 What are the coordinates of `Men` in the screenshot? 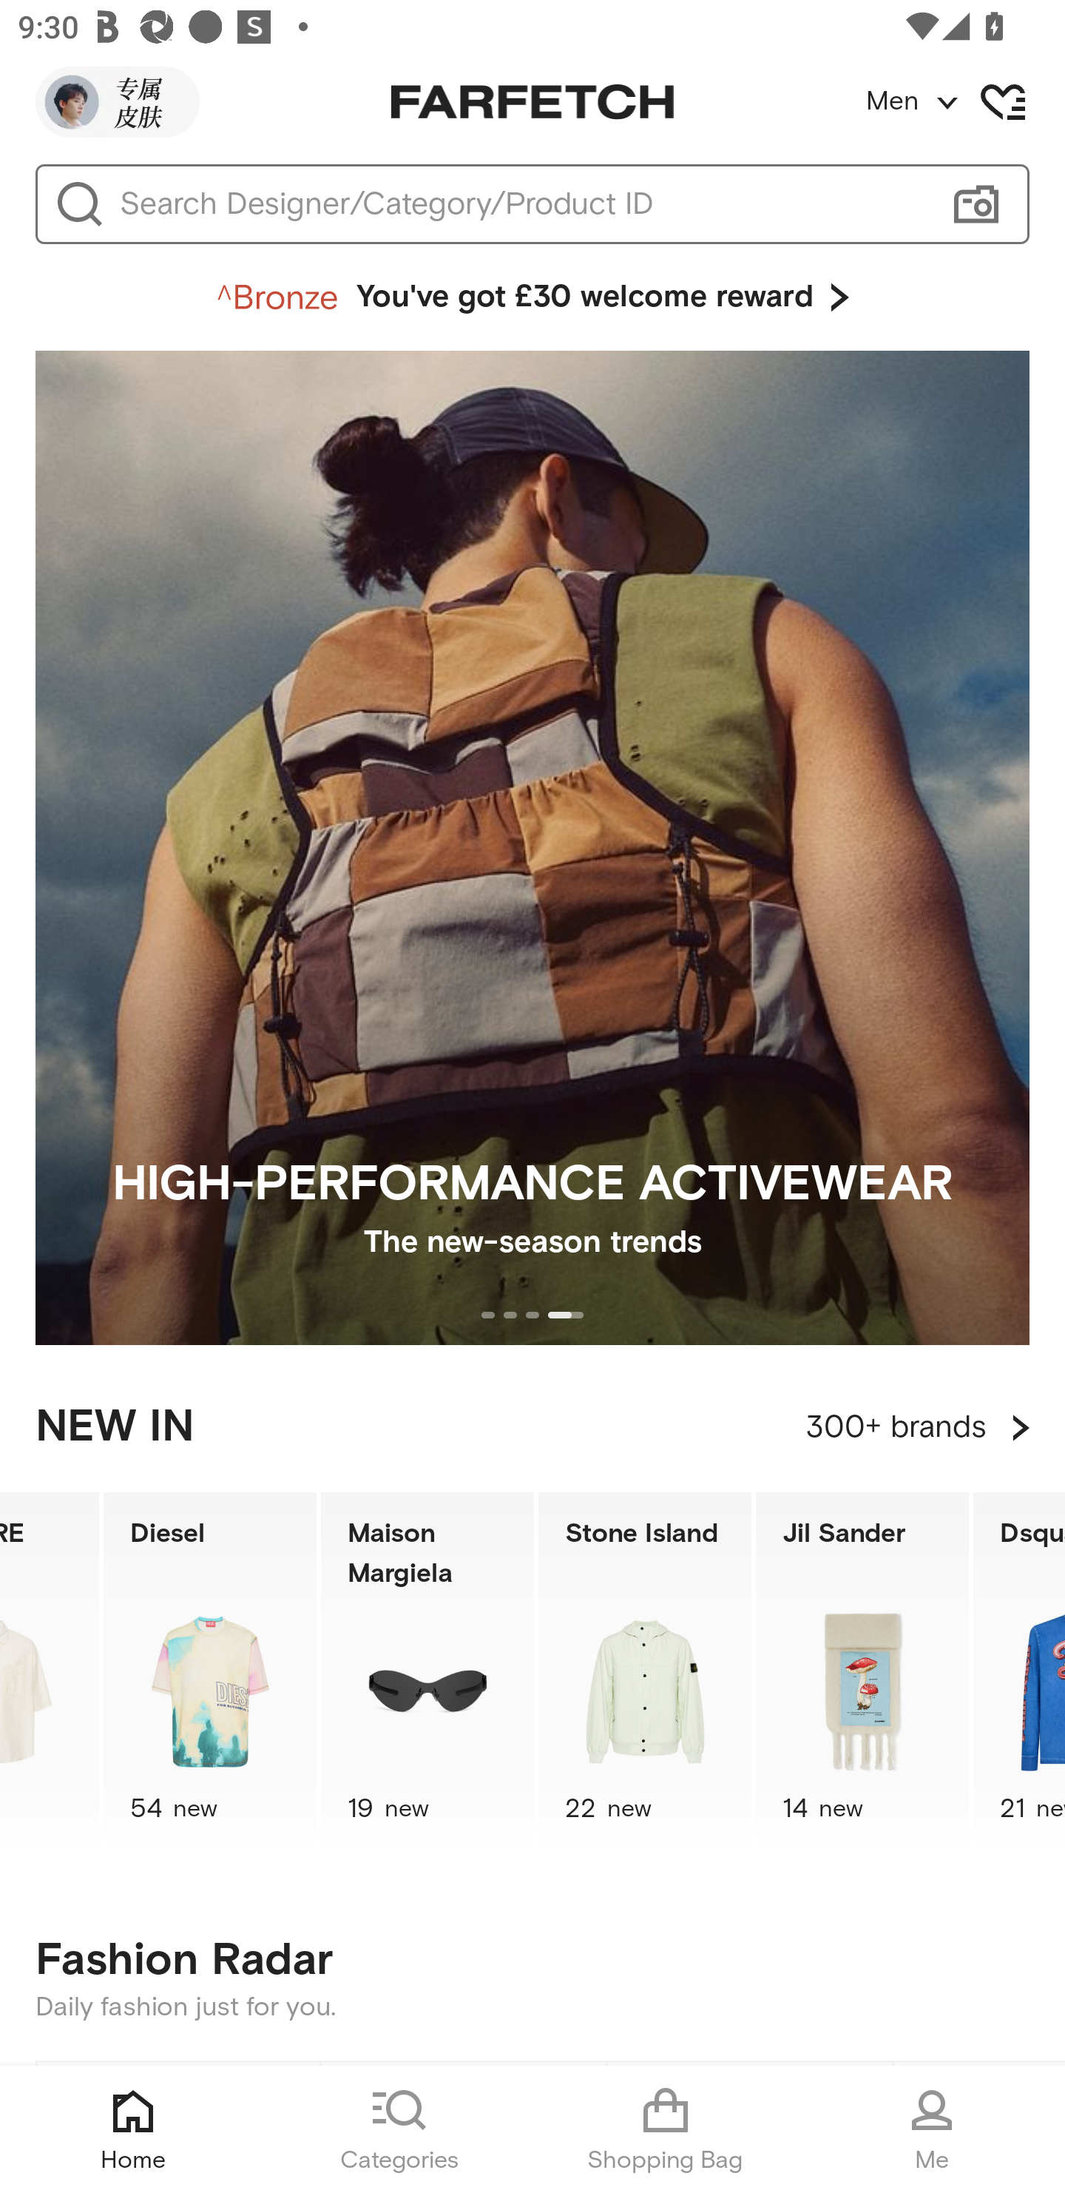 It's located at (964, 102).